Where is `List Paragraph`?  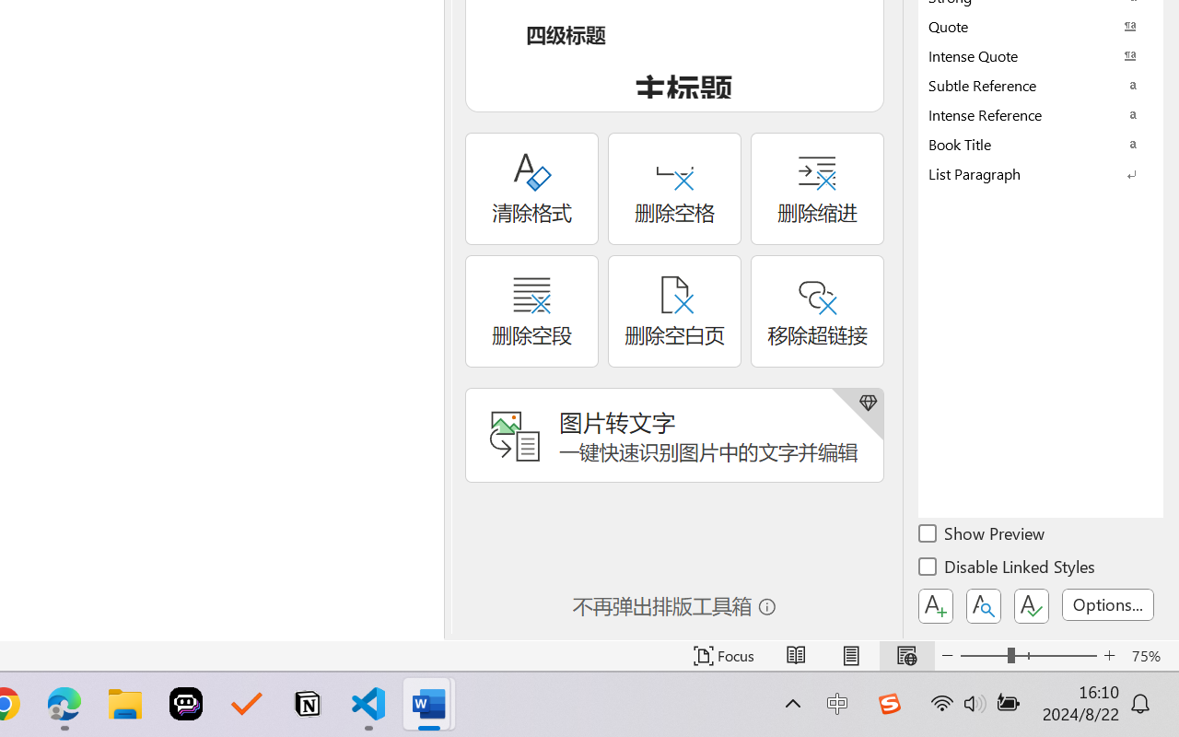
List Paragraph is located at coordinates (1041, 173).